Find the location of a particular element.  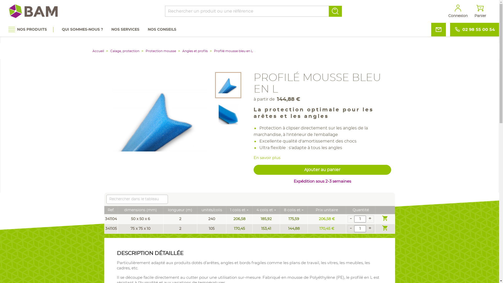

+ is located at coordinates (370, 219).